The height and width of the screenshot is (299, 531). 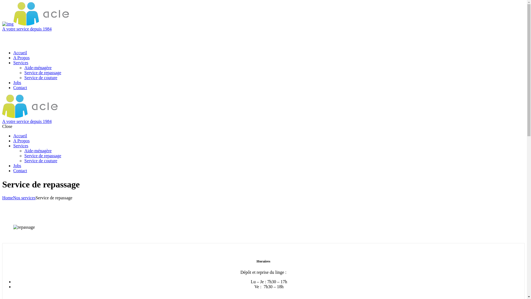 What do you see at coordinates (263, 27) in the screenshot?
I see `A votre service depuis 1984` at bounding box center [263, 27].